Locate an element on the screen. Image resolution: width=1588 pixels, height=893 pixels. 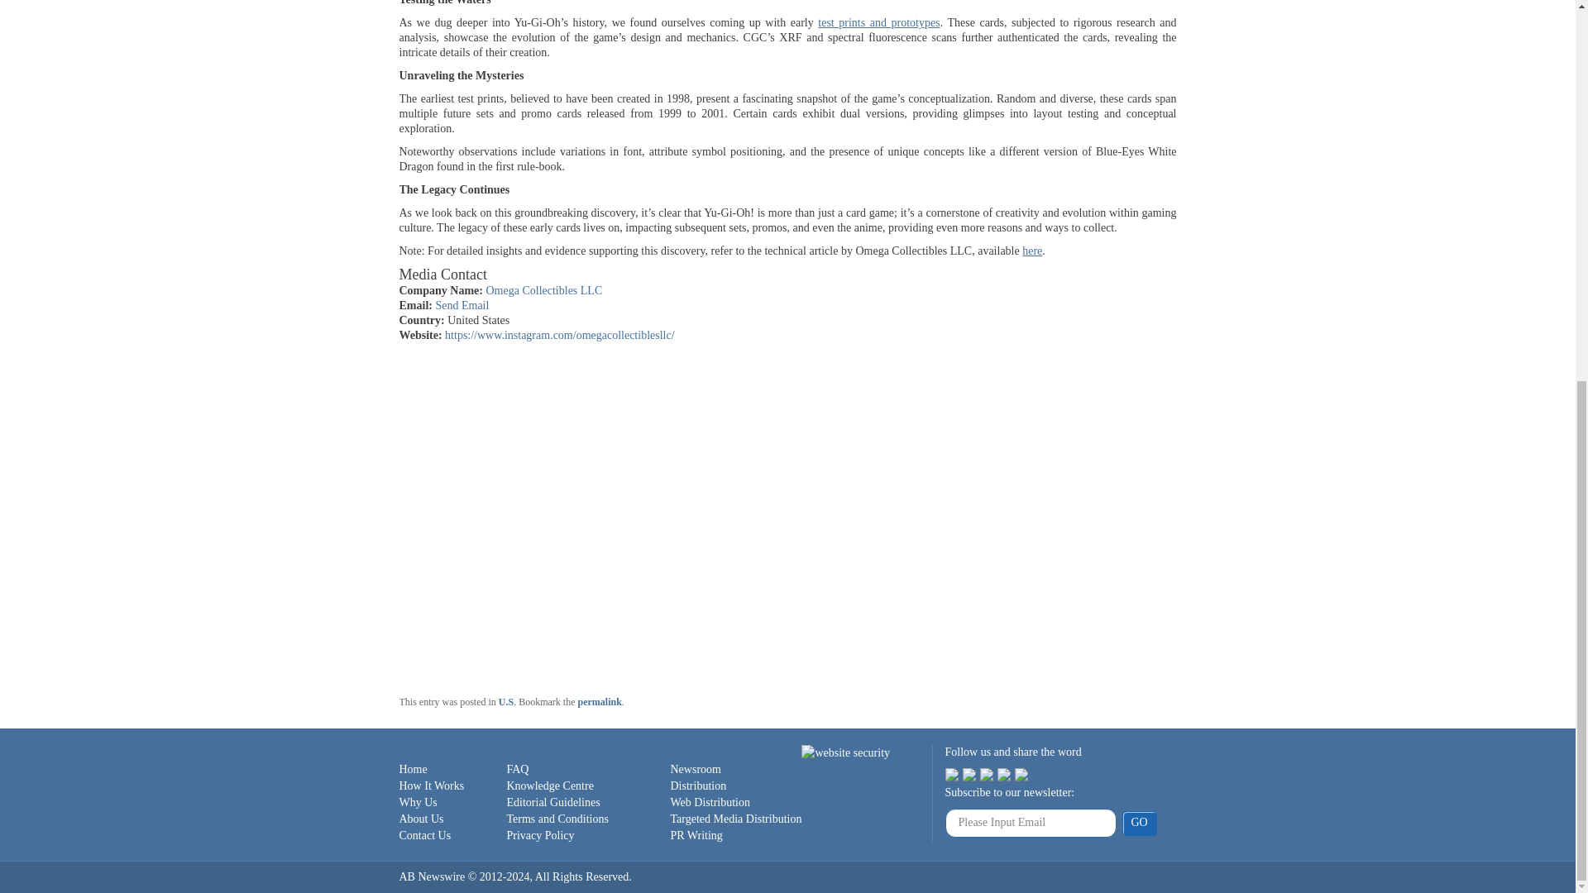
Please Input Email is located at coordinates (1031, 824).